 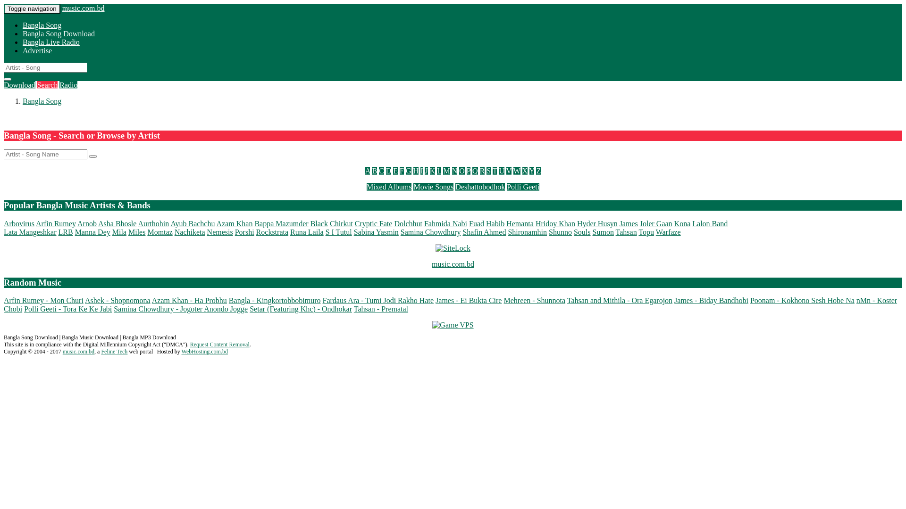 What do you see at coordinates (137, 232) in the screenshot?
I see `Miles` at bounding box center [137, 232].